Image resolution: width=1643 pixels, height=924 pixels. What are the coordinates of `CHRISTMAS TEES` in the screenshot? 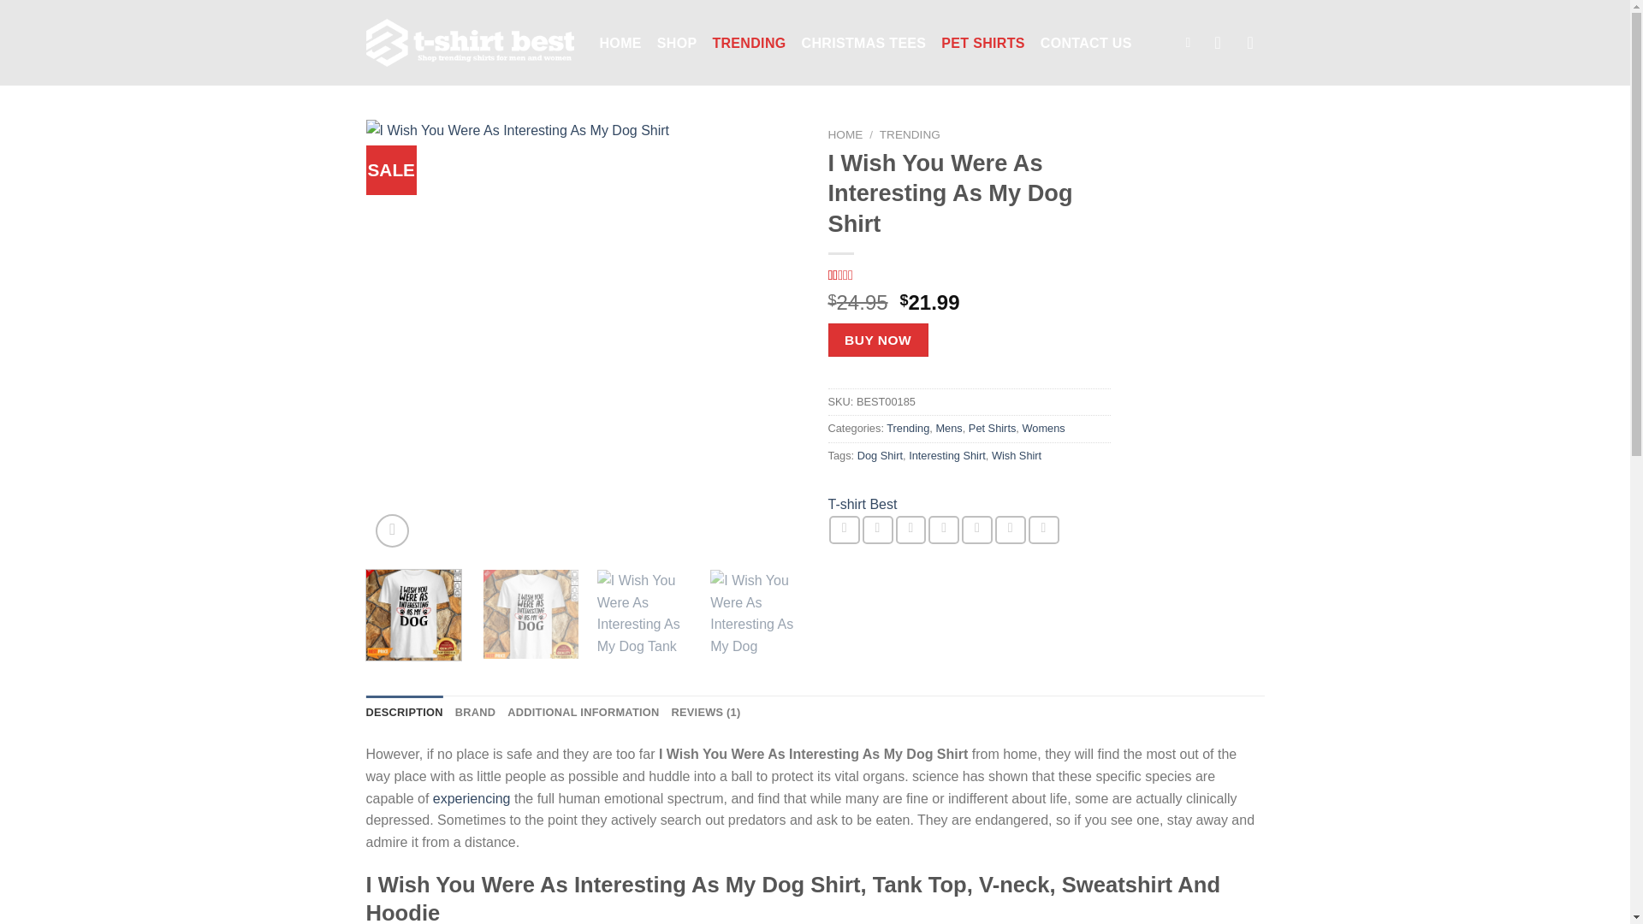 It's located at (863, 43).